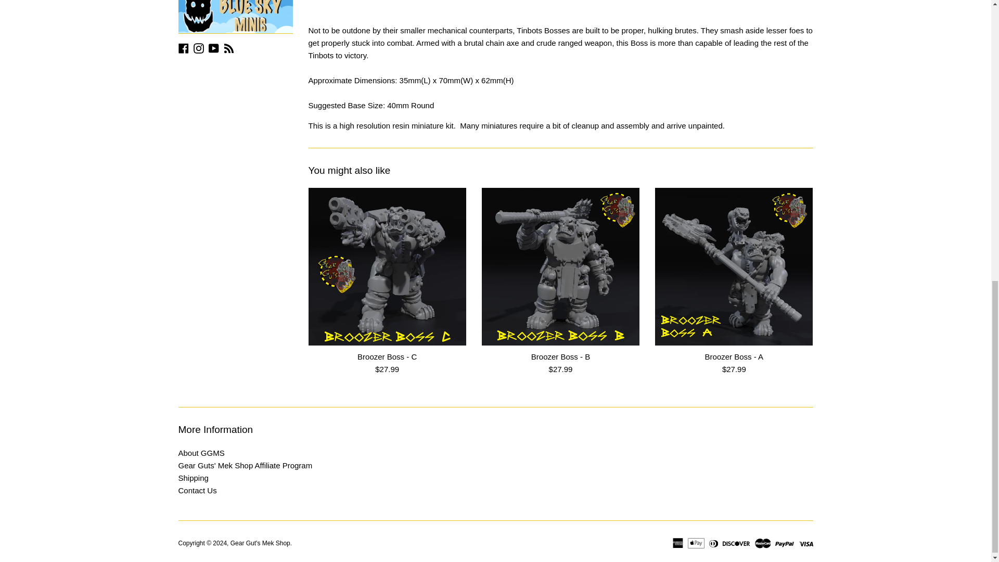 This screenshot has width=999, height=562. Describe the element at coordinates (386, 266) in the screenshot. I see `Broozer Boss - C` at that location.